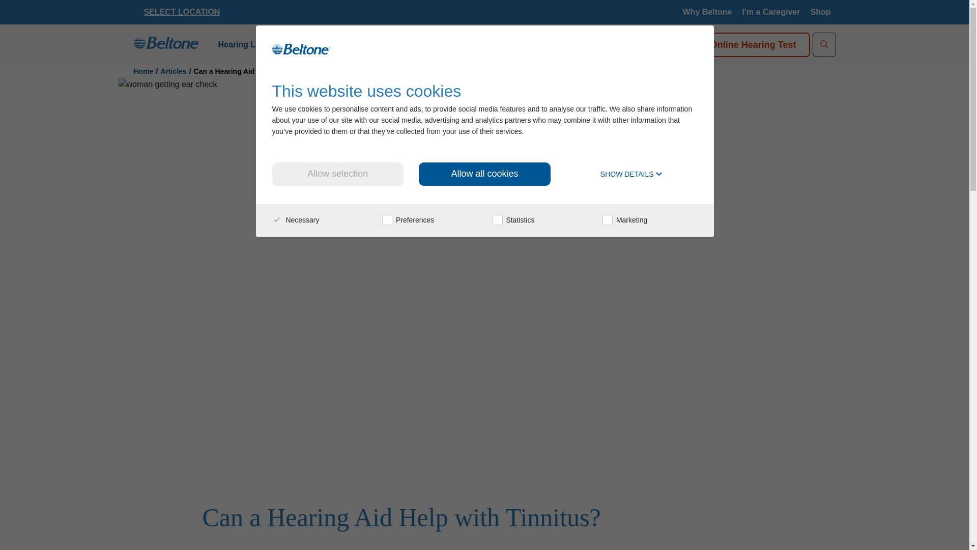 The width and height of the screenshot is (977, 550). I want to click on Hearing Loss, so click(247, 45).